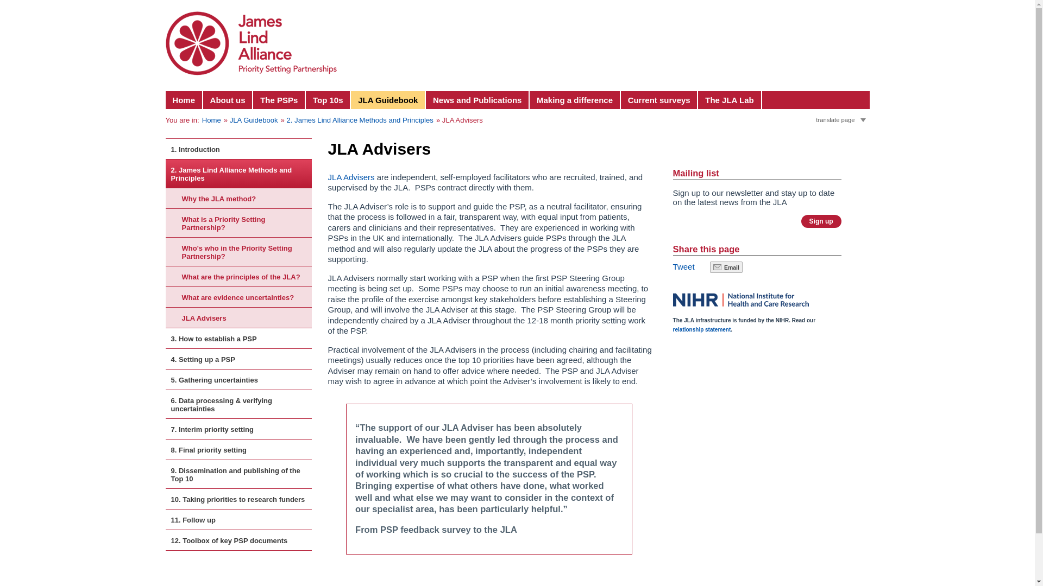 The width and height of the screenshot is (1043, 586). I want to click on Making a difference, so click(575, 100).